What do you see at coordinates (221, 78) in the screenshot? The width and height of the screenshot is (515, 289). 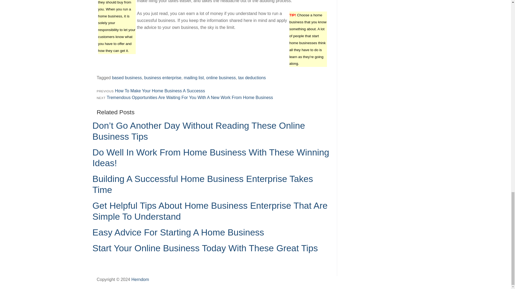 I see `online business` at bounding box center [221, 78].